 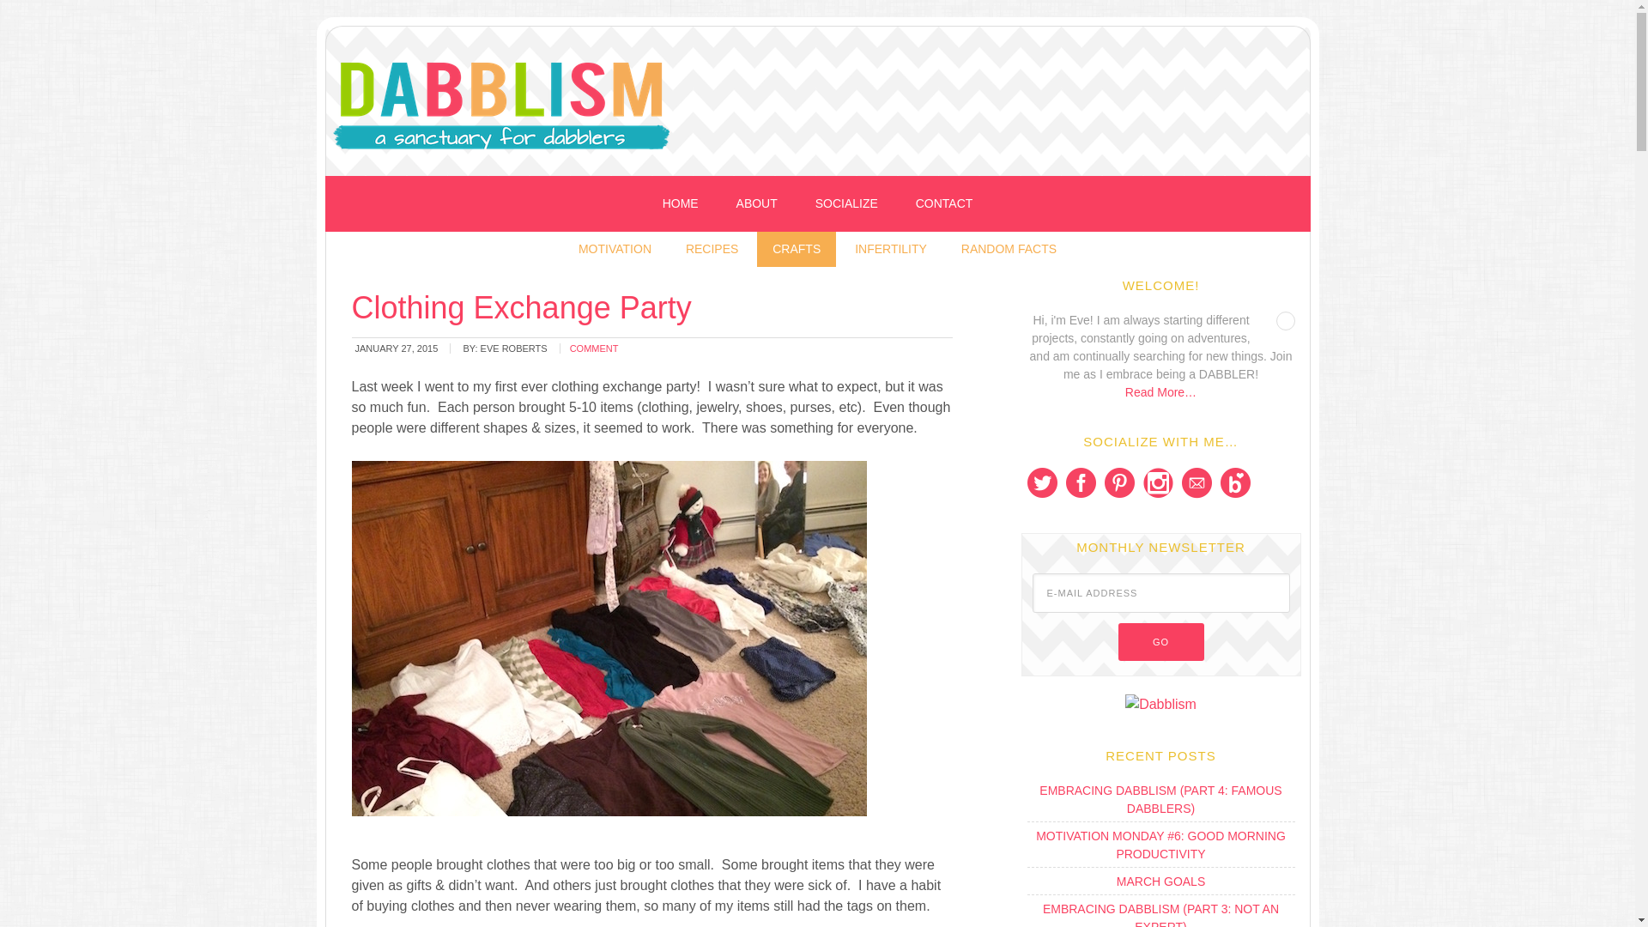 What do you see at coordinates (756, 204) in the screenshot?
I see `ABOUT` at bounding box center [756, 204].